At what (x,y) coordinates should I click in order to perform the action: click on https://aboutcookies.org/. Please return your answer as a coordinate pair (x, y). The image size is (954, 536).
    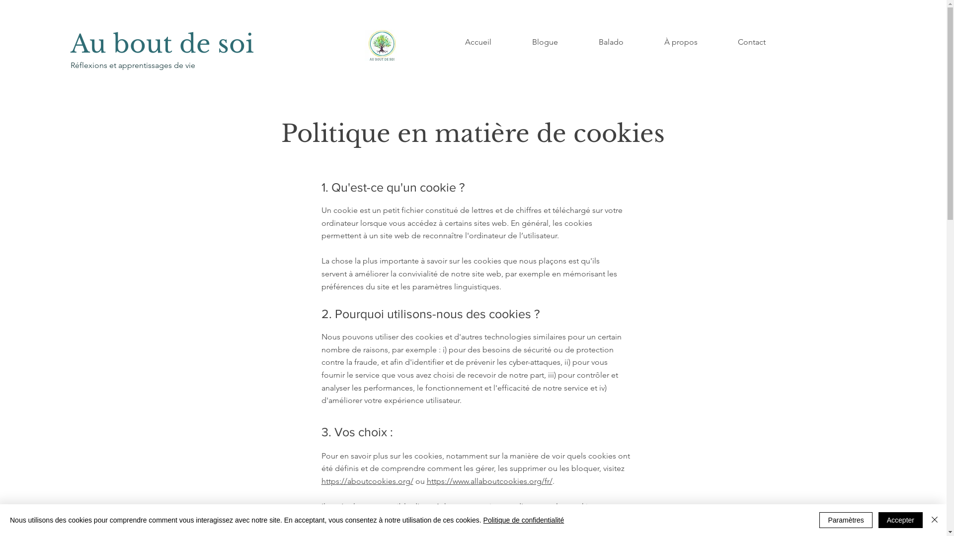
    Looking at the image, I should click on (367, 481).